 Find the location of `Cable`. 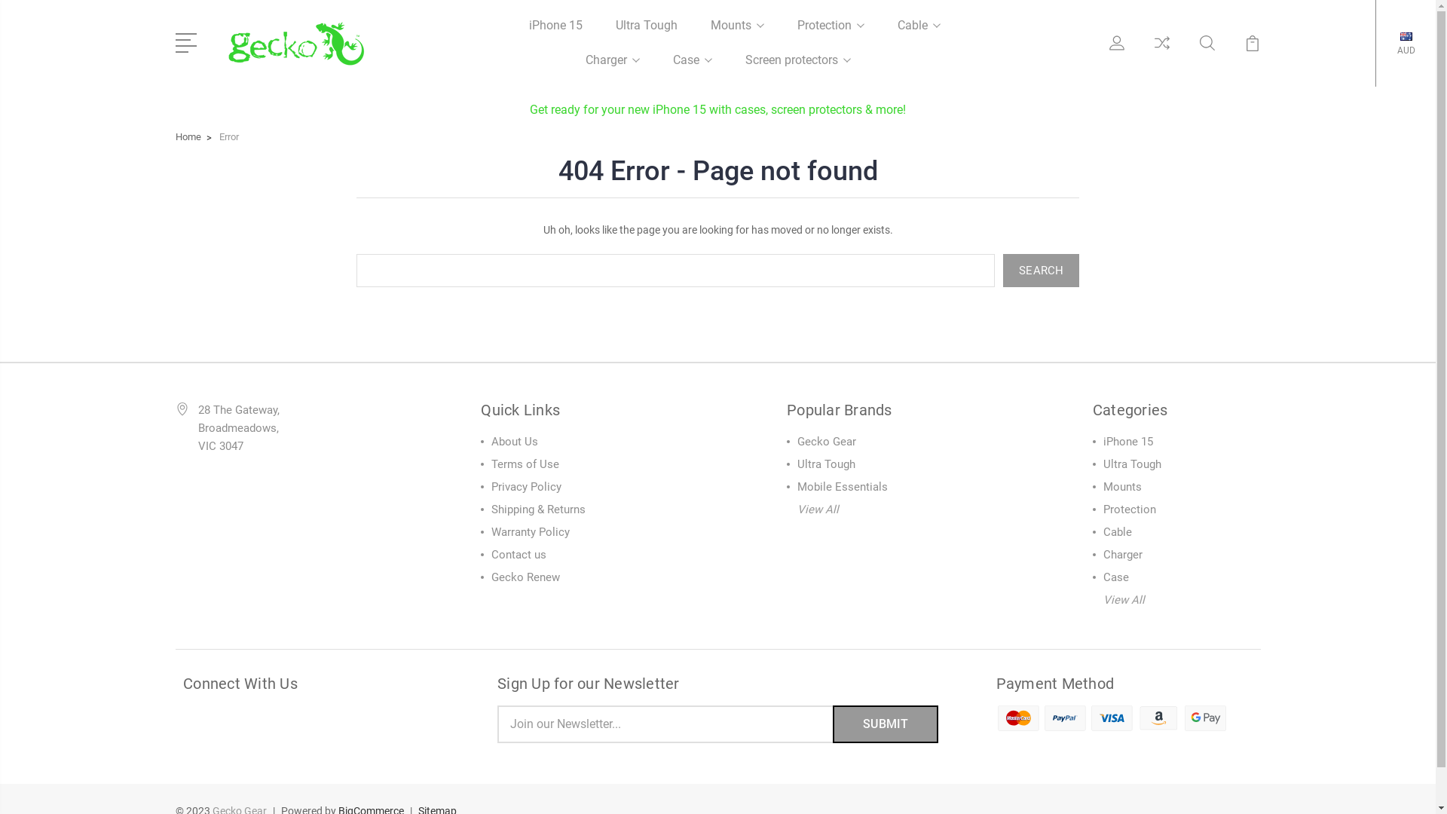

Cable is located at coordinates (1118, 531).